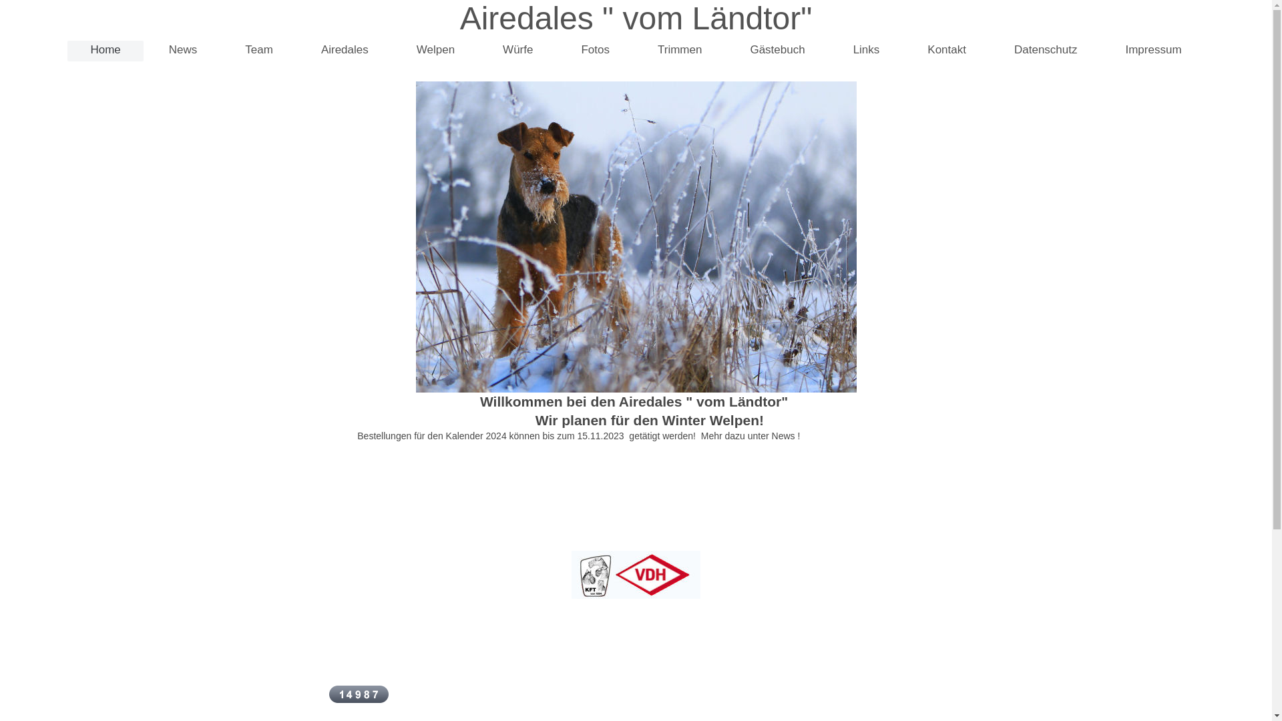 This screenshot has width=1282, height=721. What do you see at coordinates (596, 51) in the screenshot?
I see `Fotos` at bounding box center [596, 51].